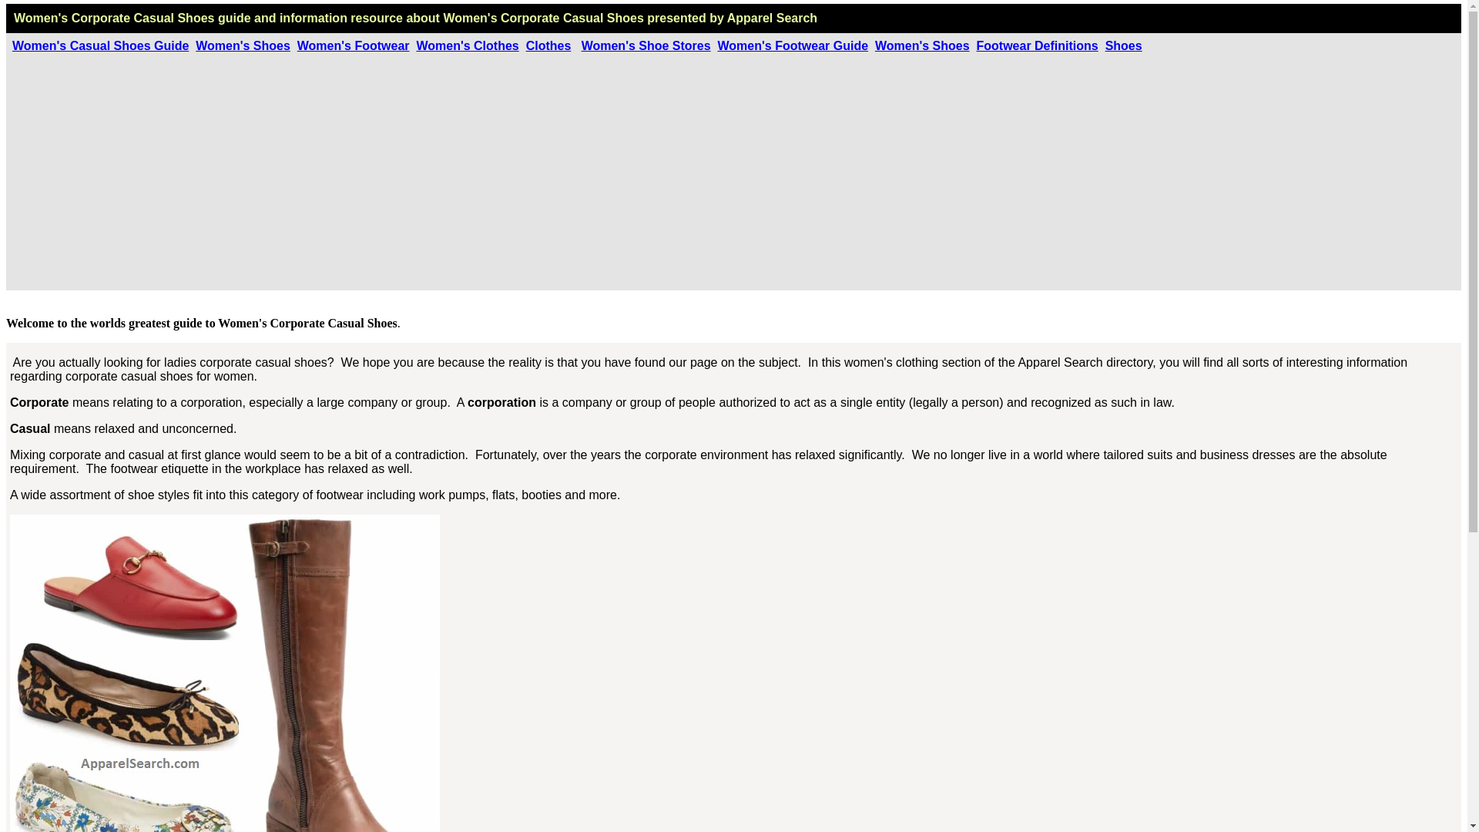 The height and width of the screenshot is (832, 1479). Describe the element at coordinates (467, 45) in the screenshot. I see `Women's Clothes` at that location.